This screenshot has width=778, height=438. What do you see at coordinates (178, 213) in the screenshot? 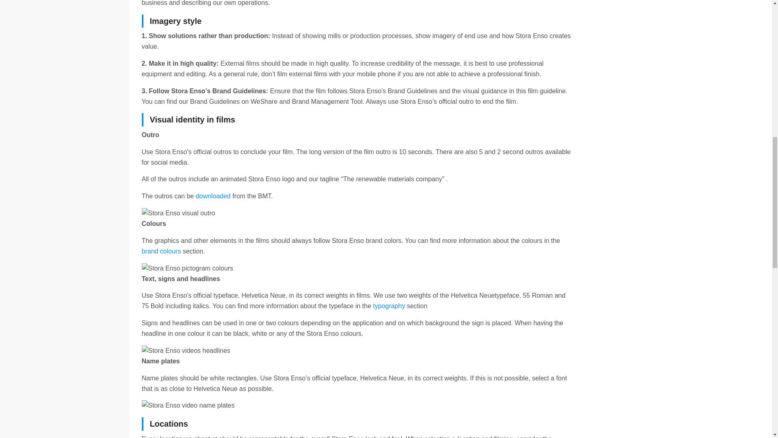
I see `Stora Enso visual outro` at bounding box center [178, 213].